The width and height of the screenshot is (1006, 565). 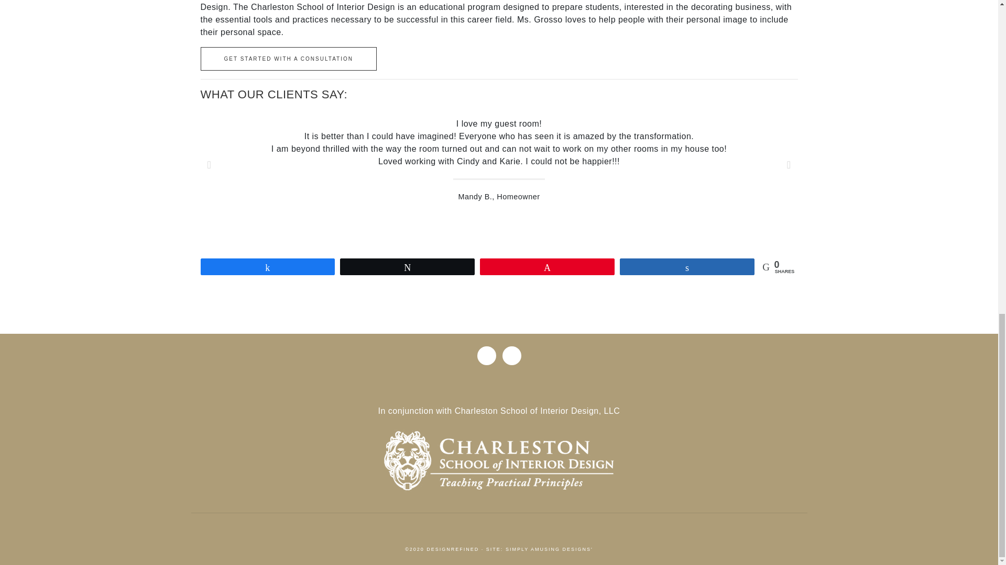 What do you see at coordinates (288, 59) in the screenshot?
I see `GET STARTED WITH A CONSULTATION` at bounding box center [288, 59].